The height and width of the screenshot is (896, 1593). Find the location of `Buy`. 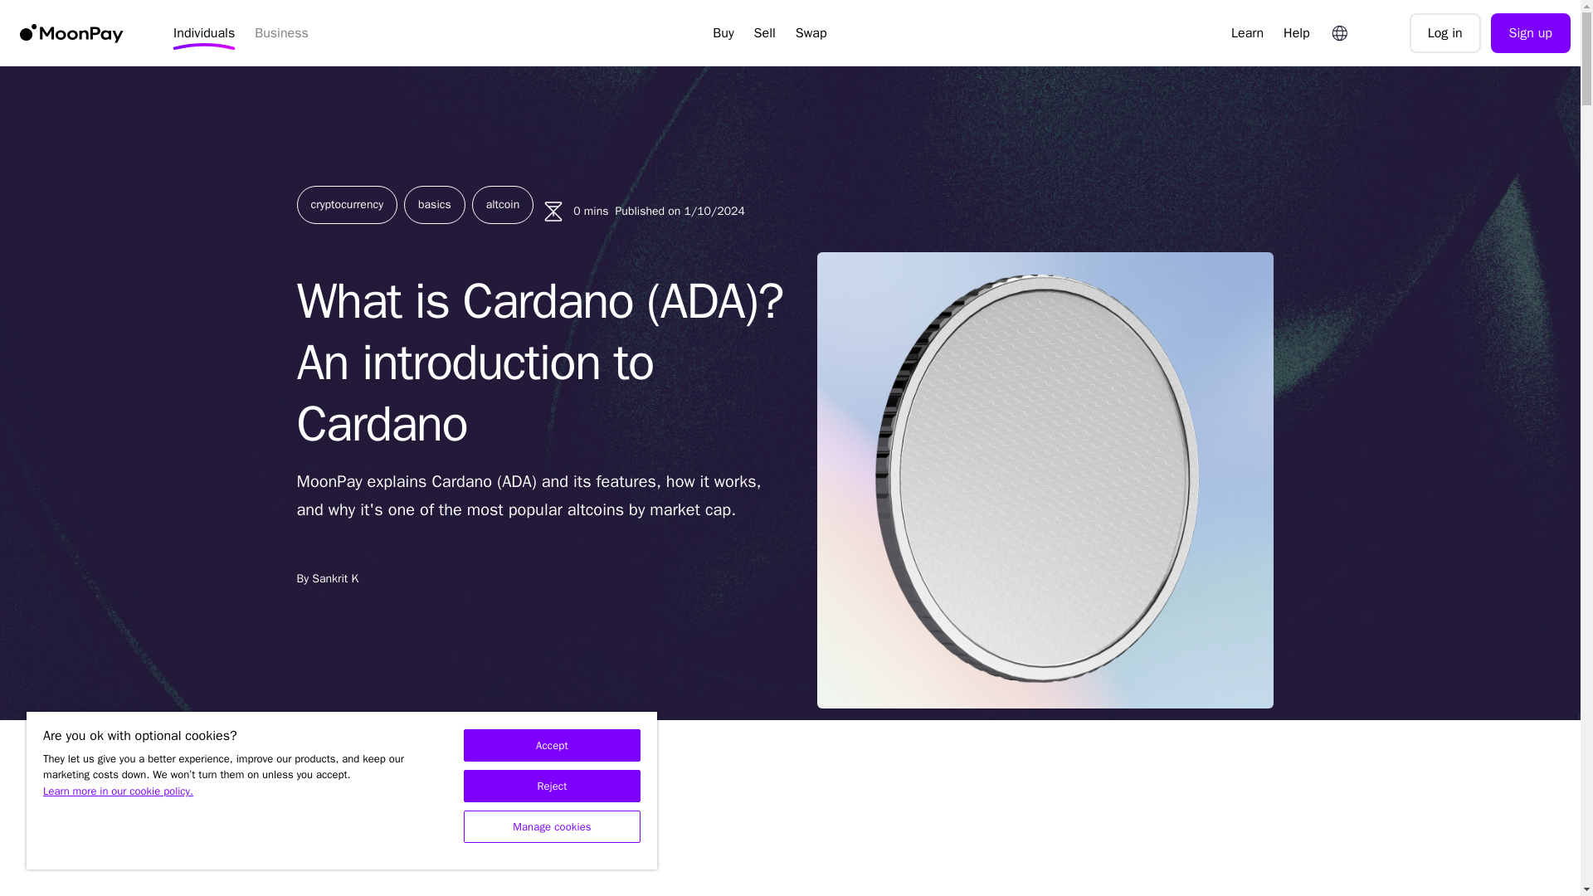

Buy is located at coordinates (723, 33).